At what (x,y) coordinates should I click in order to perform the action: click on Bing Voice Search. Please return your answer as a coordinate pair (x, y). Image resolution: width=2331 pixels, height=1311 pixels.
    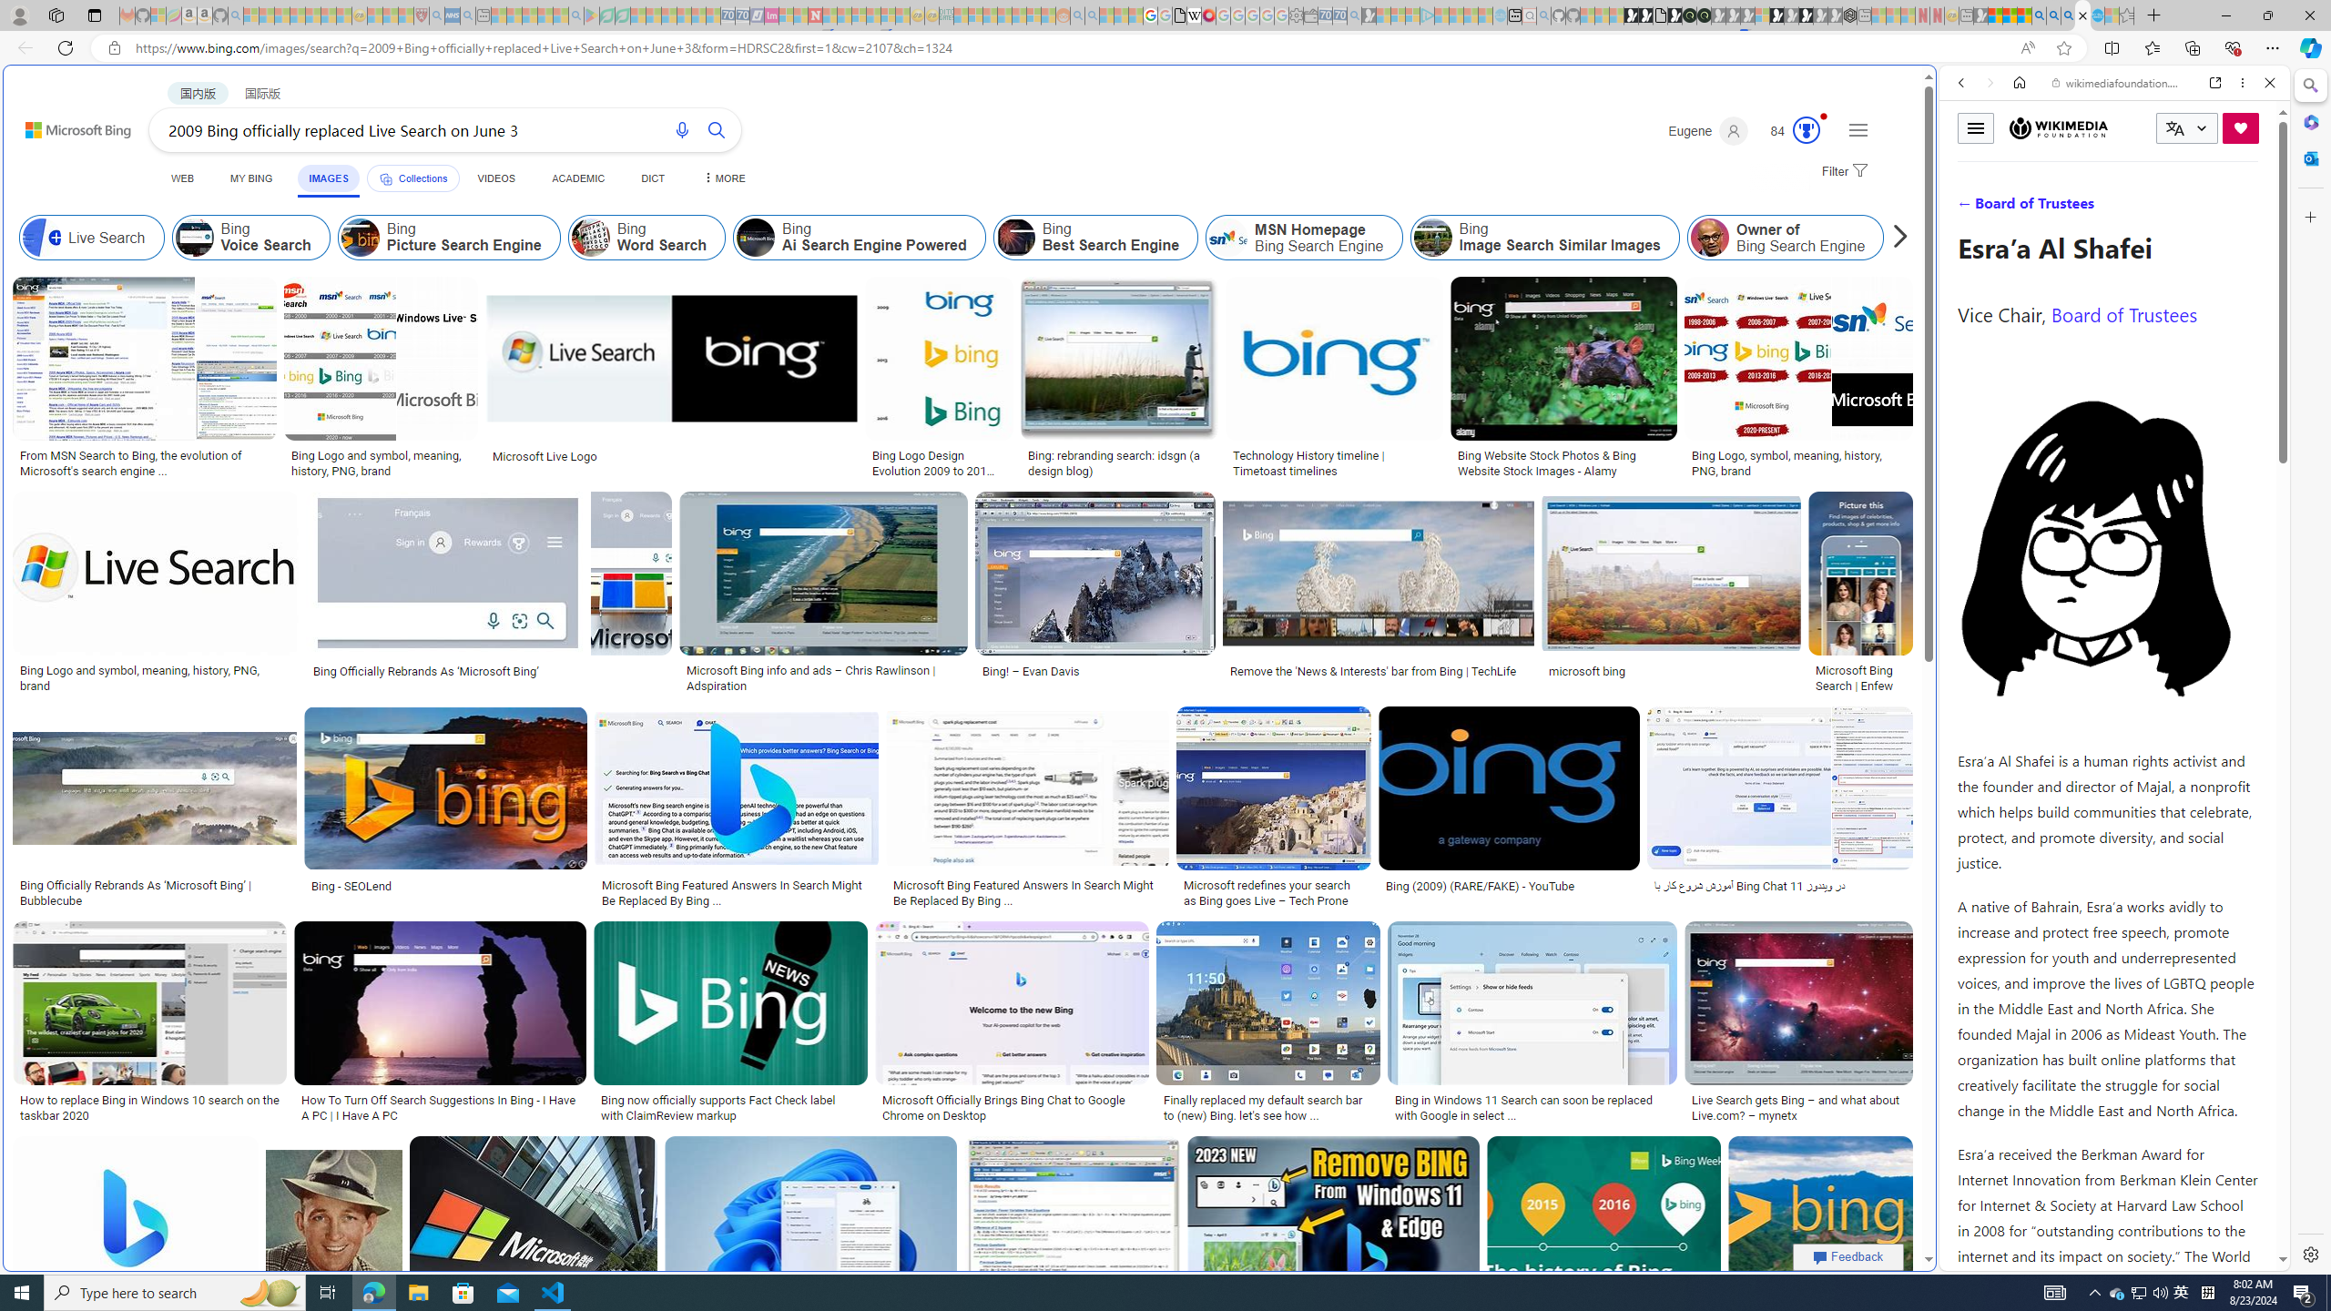
    Looking at the image, I should click on (249, 238).